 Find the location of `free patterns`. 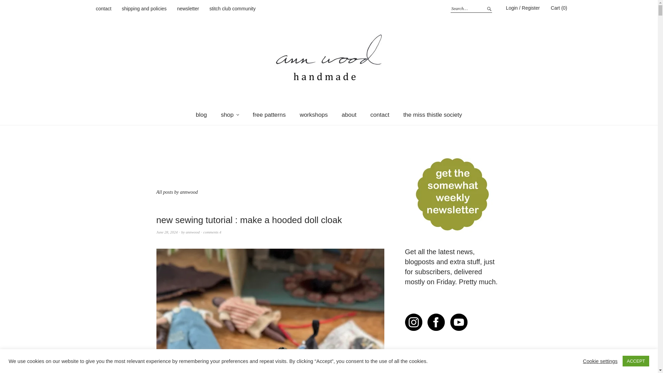

free patterns is located at coordinates (269, 115).